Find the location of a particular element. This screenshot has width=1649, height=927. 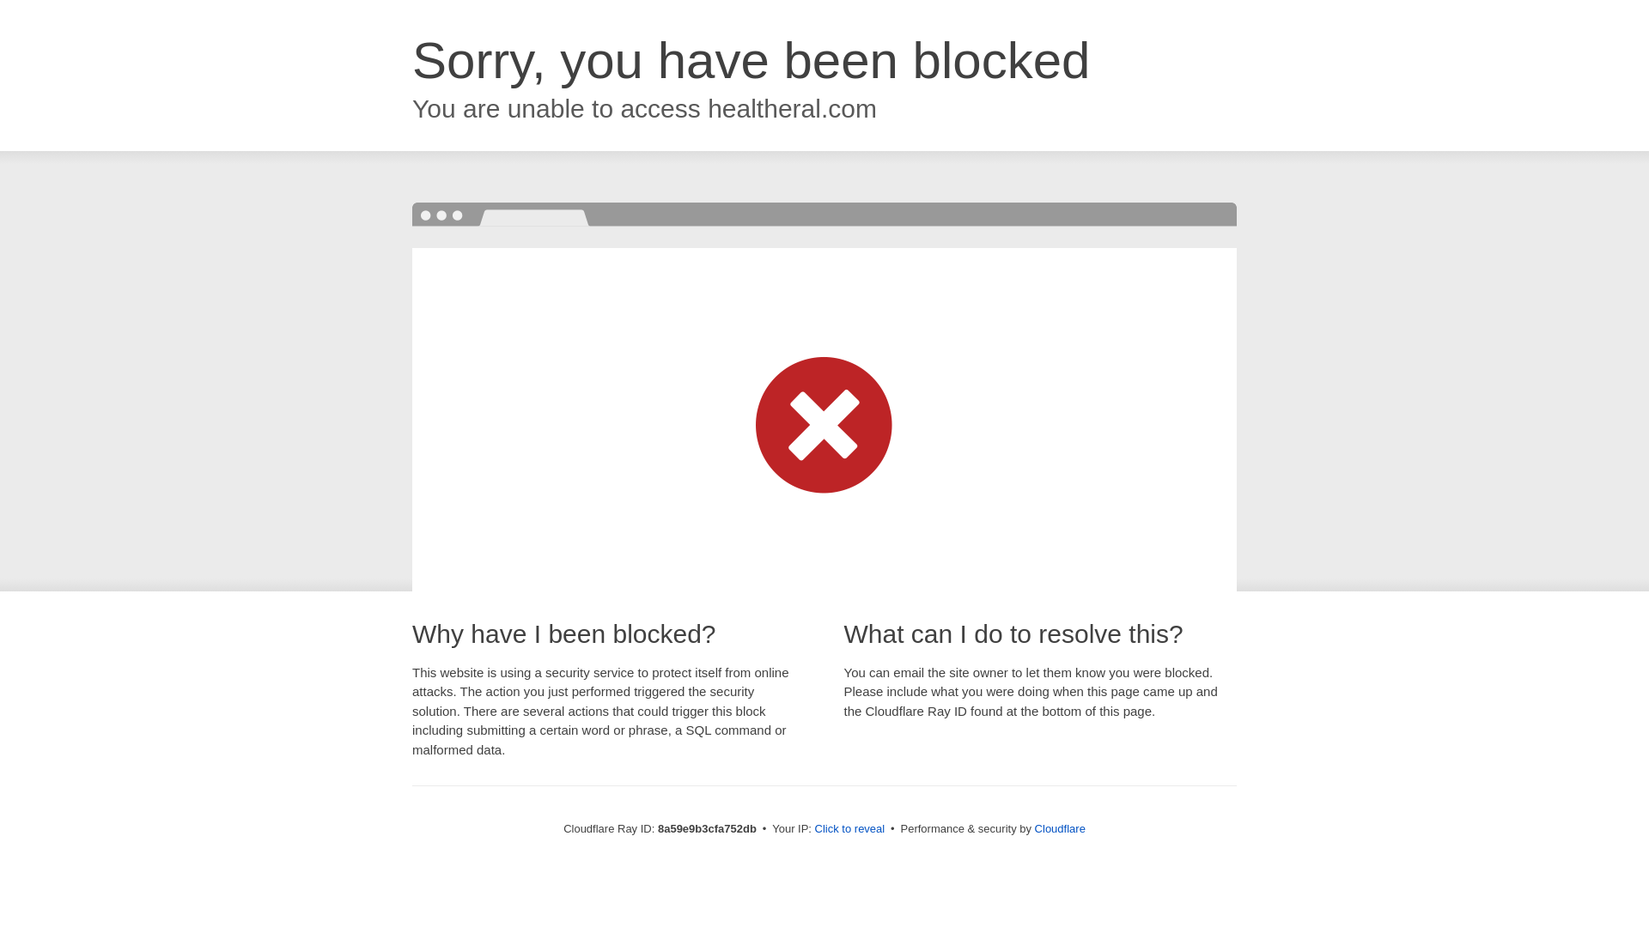

Click to reveal is located at coordinates (850, 829).